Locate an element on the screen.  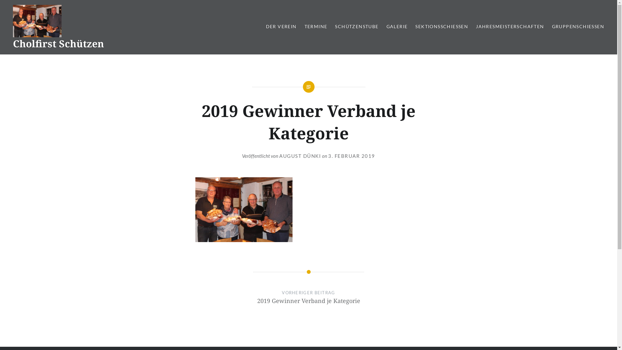
3. FEBRUAR 2019 is located at coordinates (352, 156).